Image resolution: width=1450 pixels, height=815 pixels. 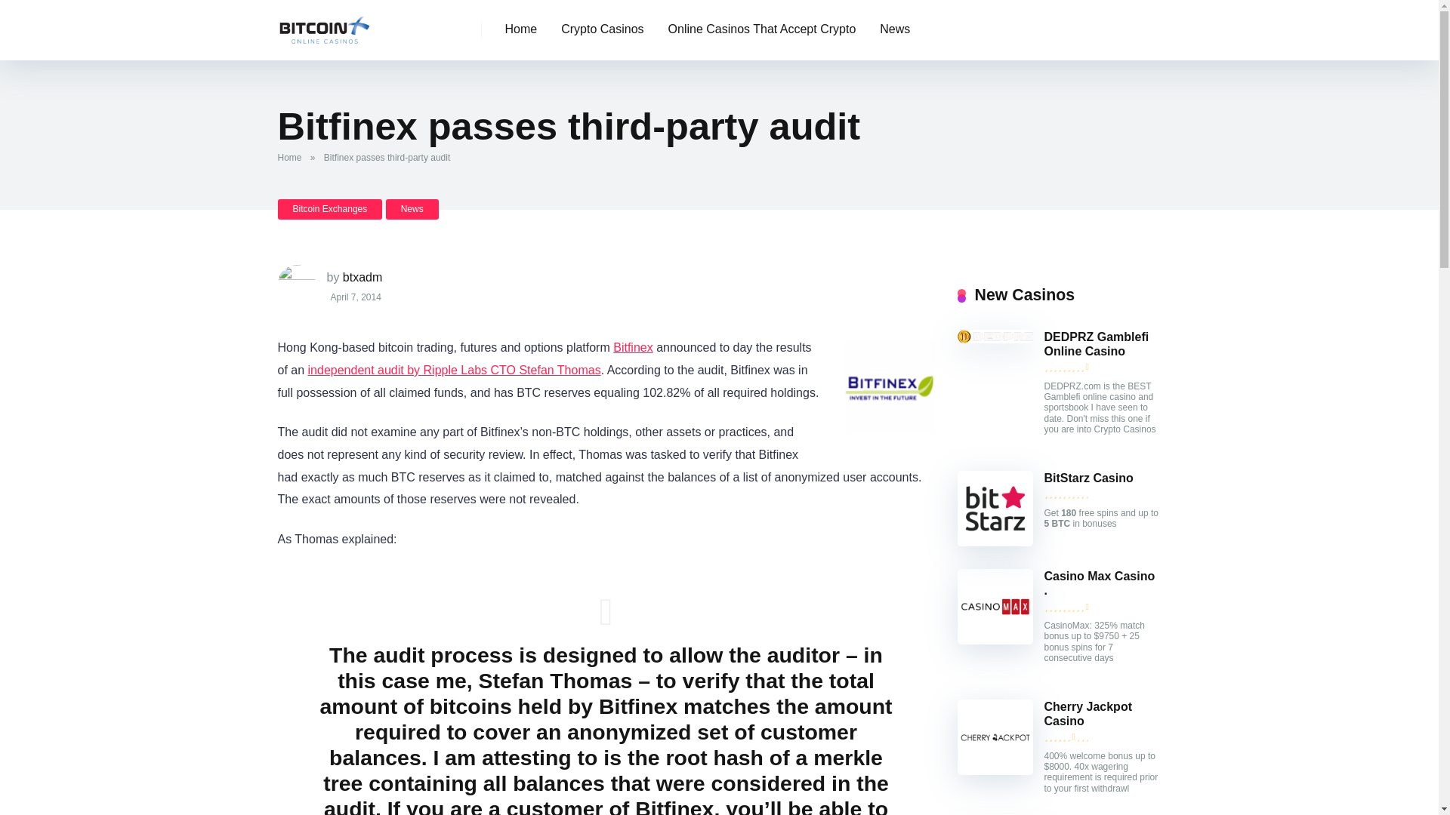 What do you see at coordinates (602, 30) in the screenshot?
I see `Crypto Casinos` at bounding box center [602, 30].